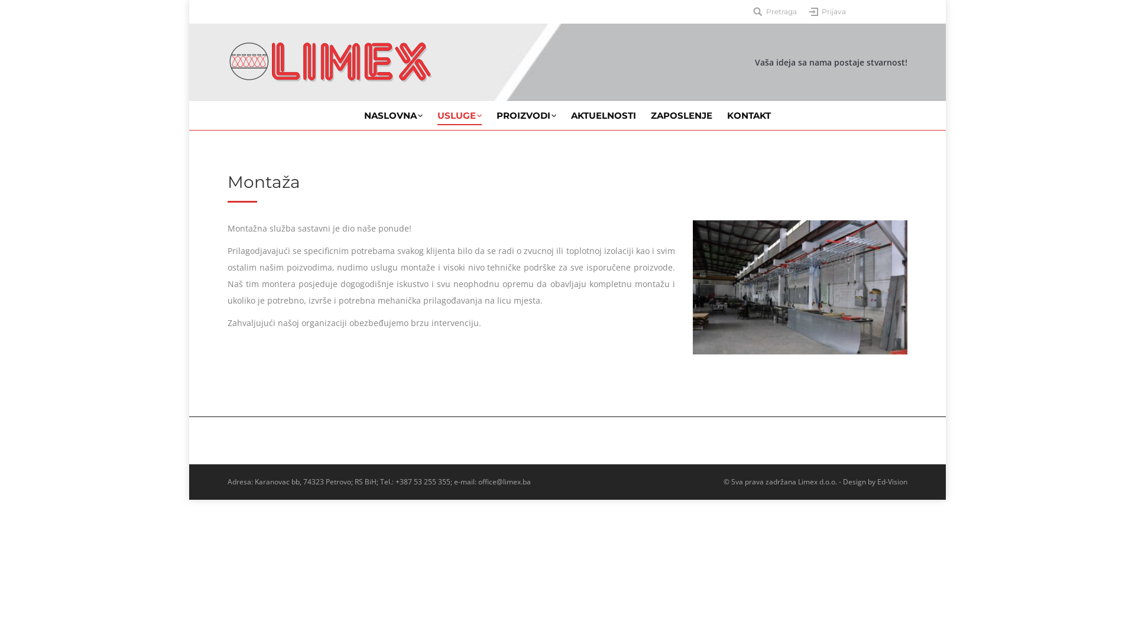 The width and height of the screenshot is (1135, 638). I want to click on PROIZVODI, so click(526, 116).